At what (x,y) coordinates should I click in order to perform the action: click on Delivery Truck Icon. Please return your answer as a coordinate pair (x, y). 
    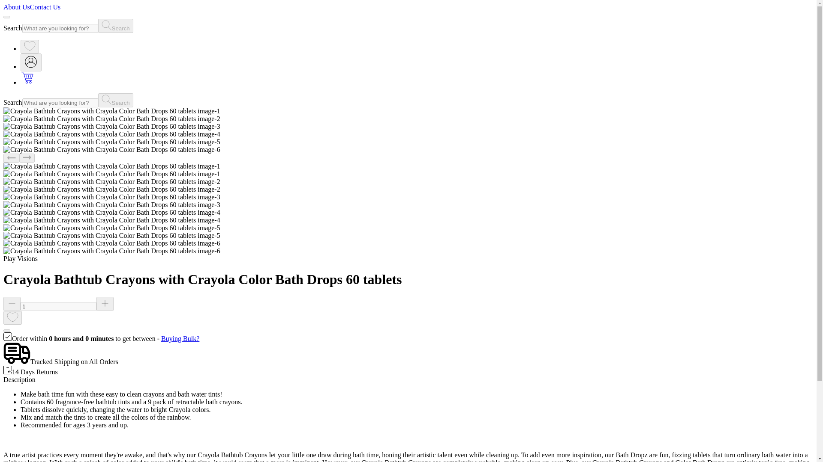
    Looking at the image, I should click on (17, 353).